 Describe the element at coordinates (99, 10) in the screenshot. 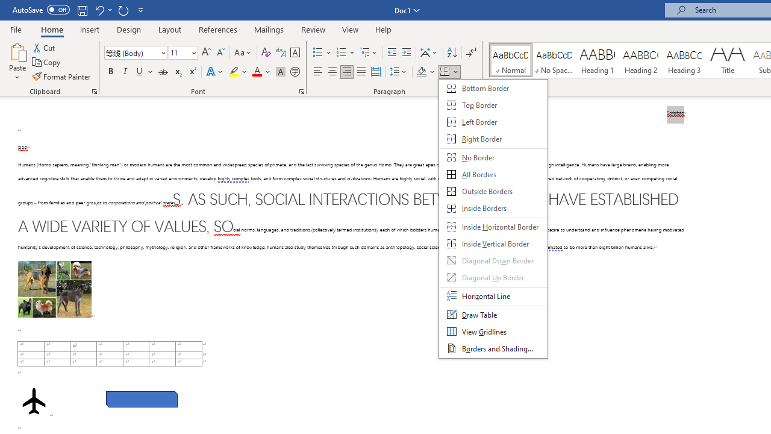

I see `Undo Paragraph Alignment` at that location.